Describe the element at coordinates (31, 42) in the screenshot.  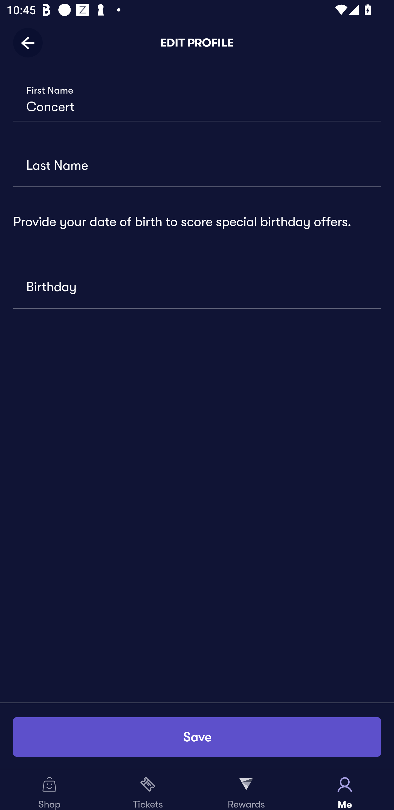
I see `Back` at that location.